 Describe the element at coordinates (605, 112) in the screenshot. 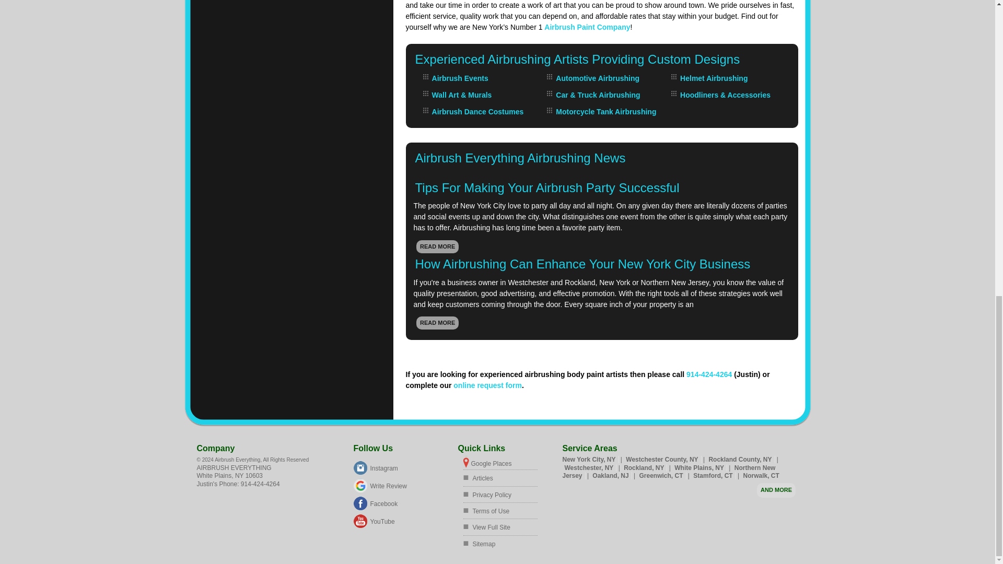

I see `Motorcycle Tank Airbrushing` at that location.